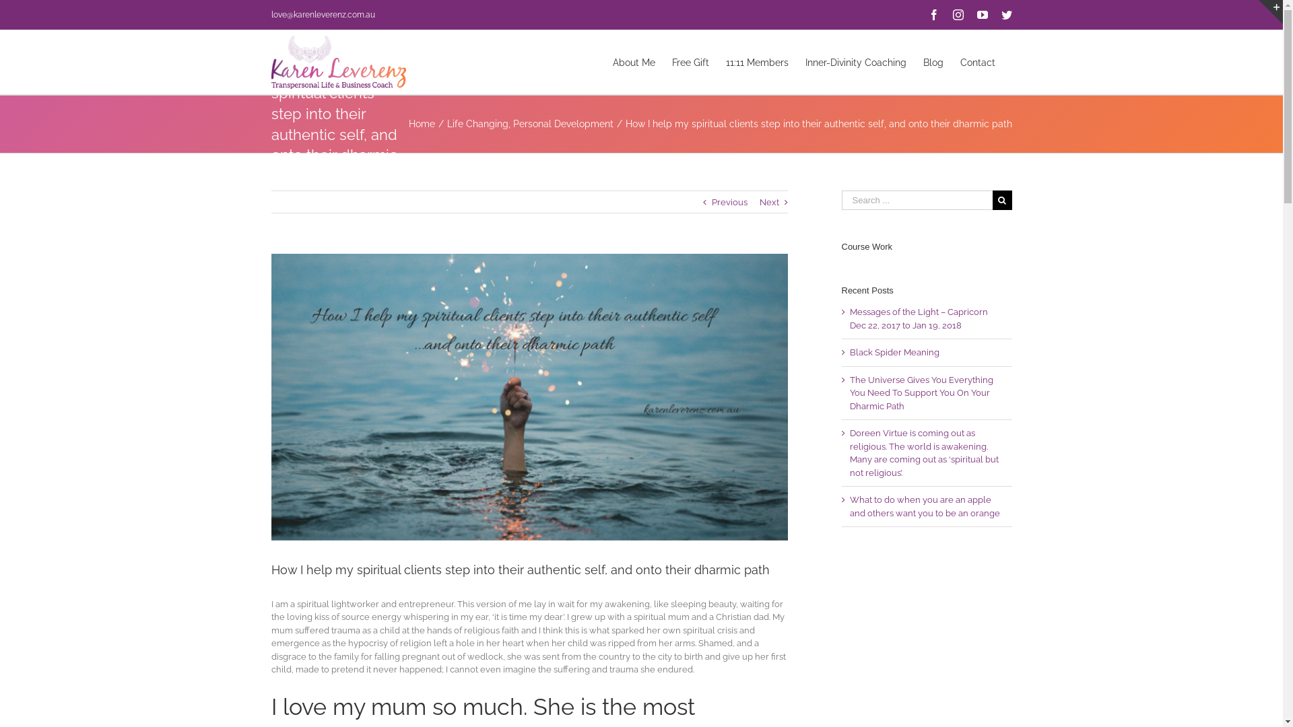 Image resolution: width=1293 pixels, height=727 pixels. I want to click on Previous, so click(729, 203).